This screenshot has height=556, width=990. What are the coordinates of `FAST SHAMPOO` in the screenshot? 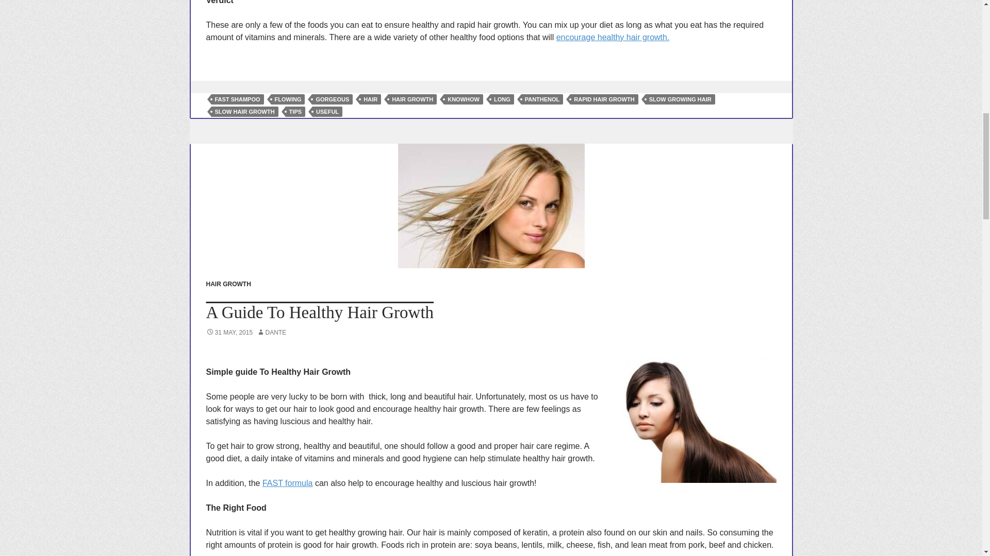 It's located at (238, 99).